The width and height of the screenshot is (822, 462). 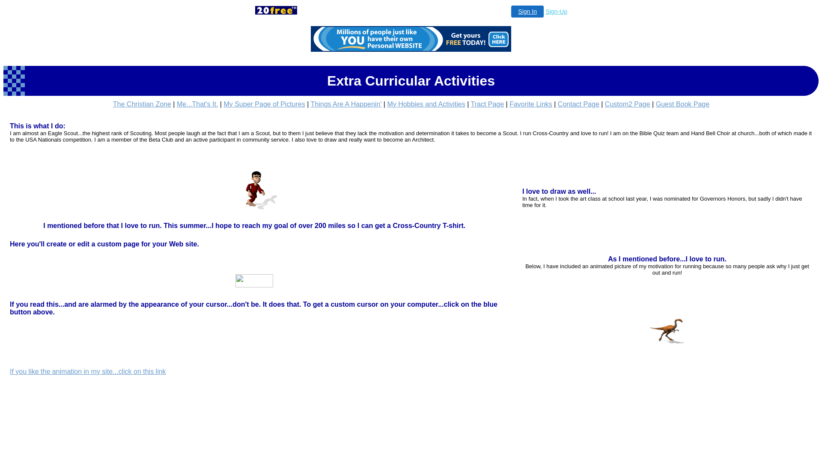 I want to click on My Hobbies and Activities, so click(x=426, y=104).